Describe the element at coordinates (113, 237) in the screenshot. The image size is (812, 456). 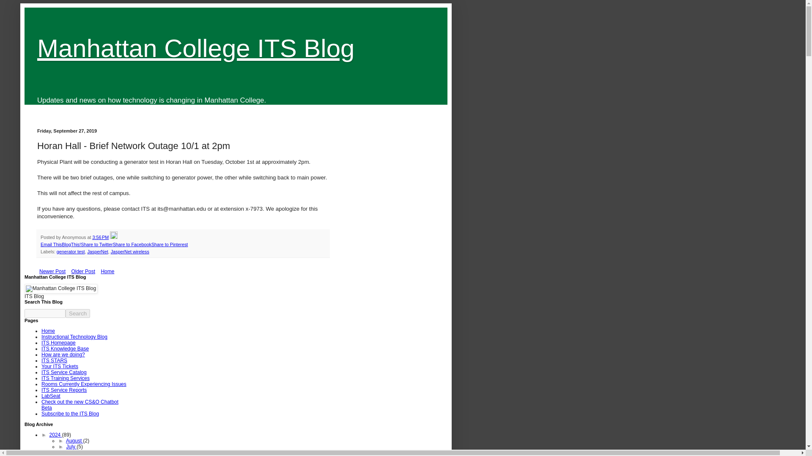
I see `Edit Post` at that location.